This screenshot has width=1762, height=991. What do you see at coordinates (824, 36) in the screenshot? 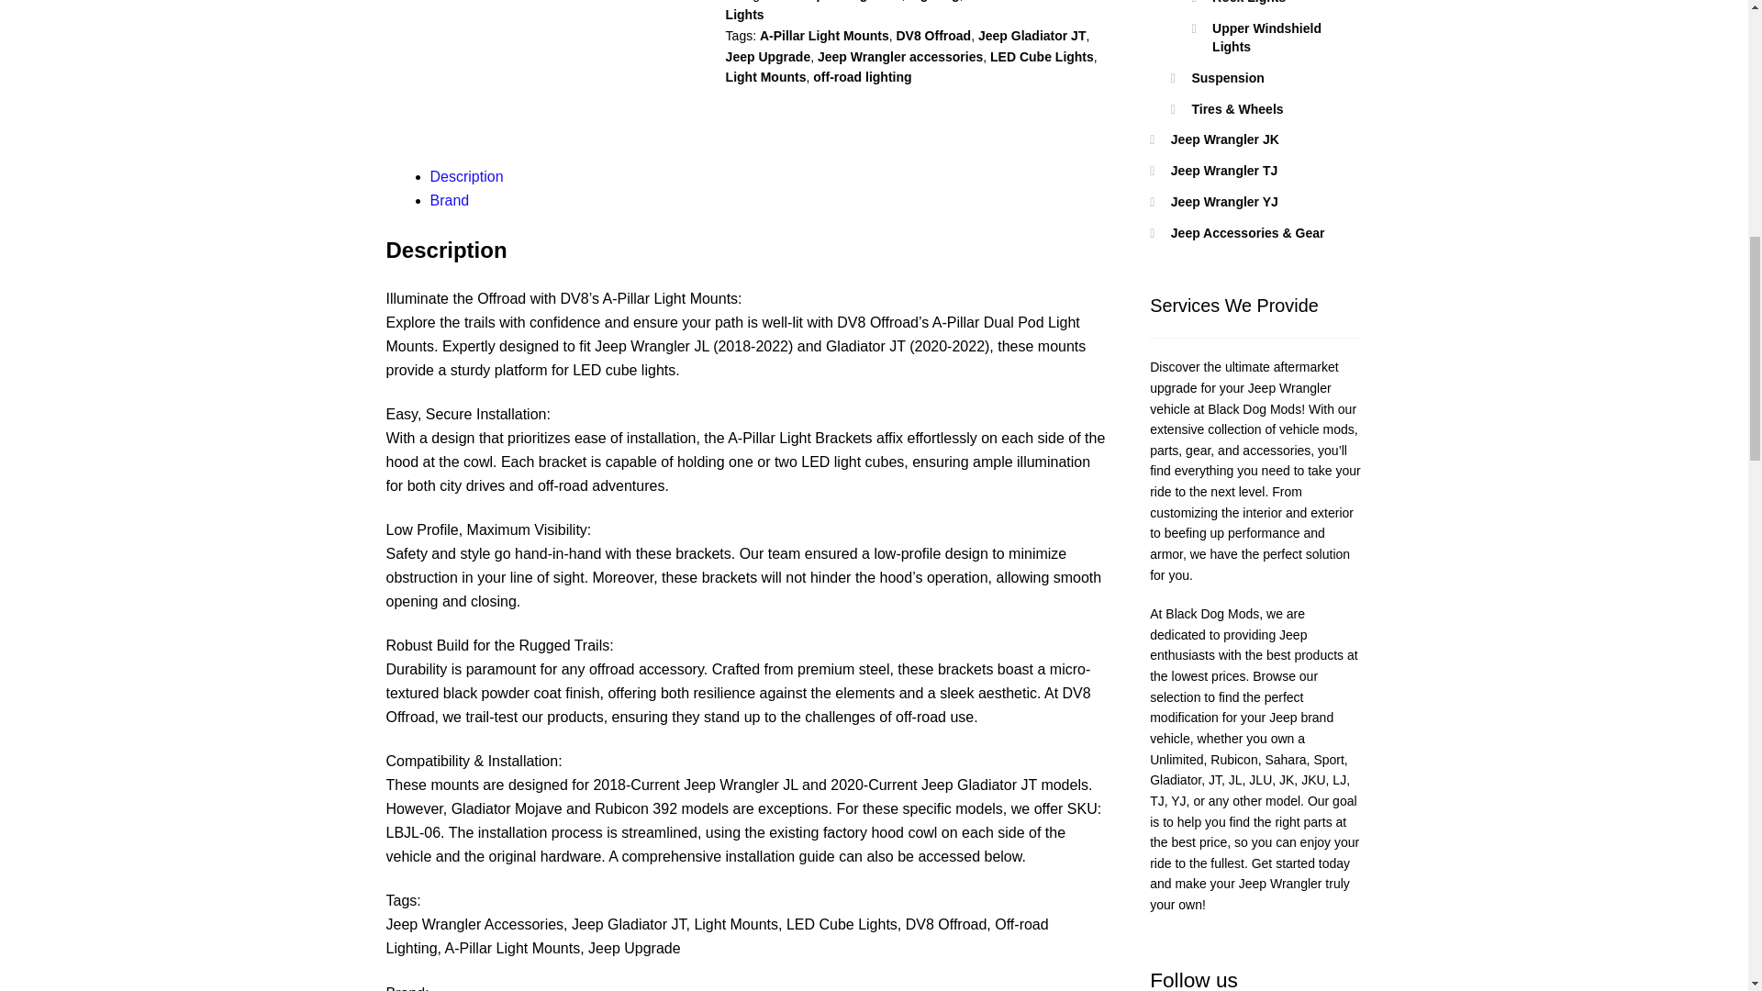
I see `A-Pillar Light Mounts` at bounding box center [824, 36].